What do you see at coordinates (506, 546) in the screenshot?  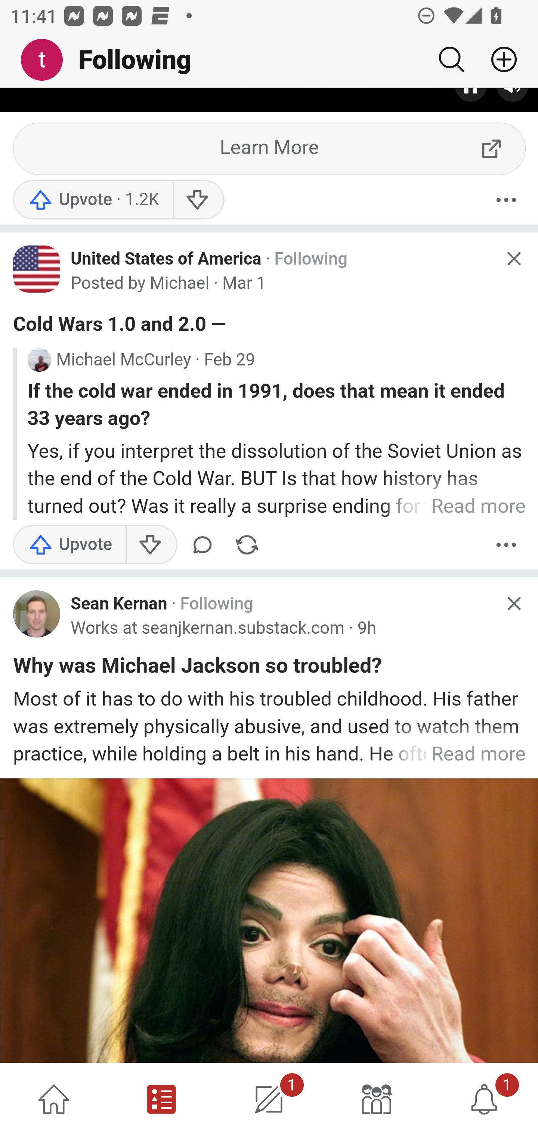 I see `More` at bounding box center [506, 546].